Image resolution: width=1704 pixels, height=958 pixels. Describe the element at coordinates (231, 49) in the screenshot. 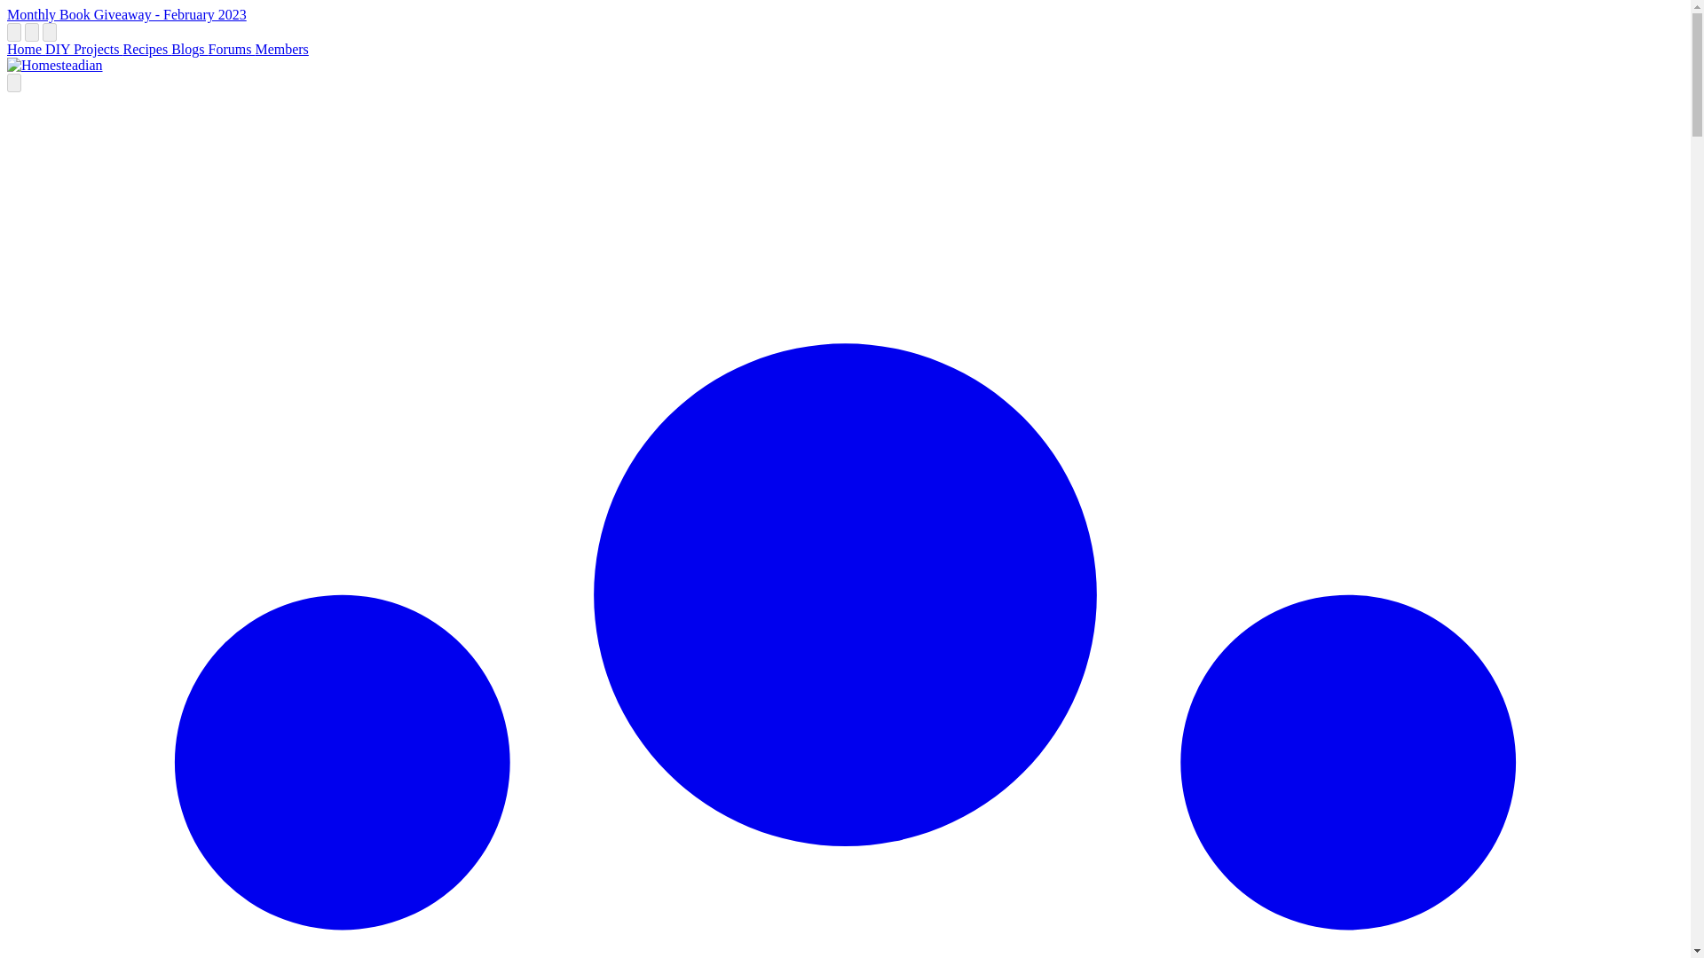

I see `Forums` at that location.